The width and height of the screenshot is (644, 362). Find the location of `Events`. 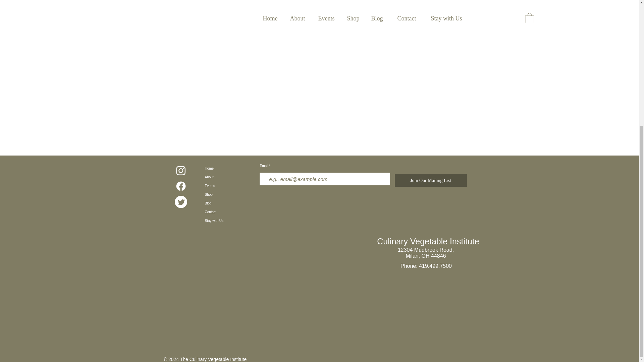

Events is located at coordinates (230, 186).